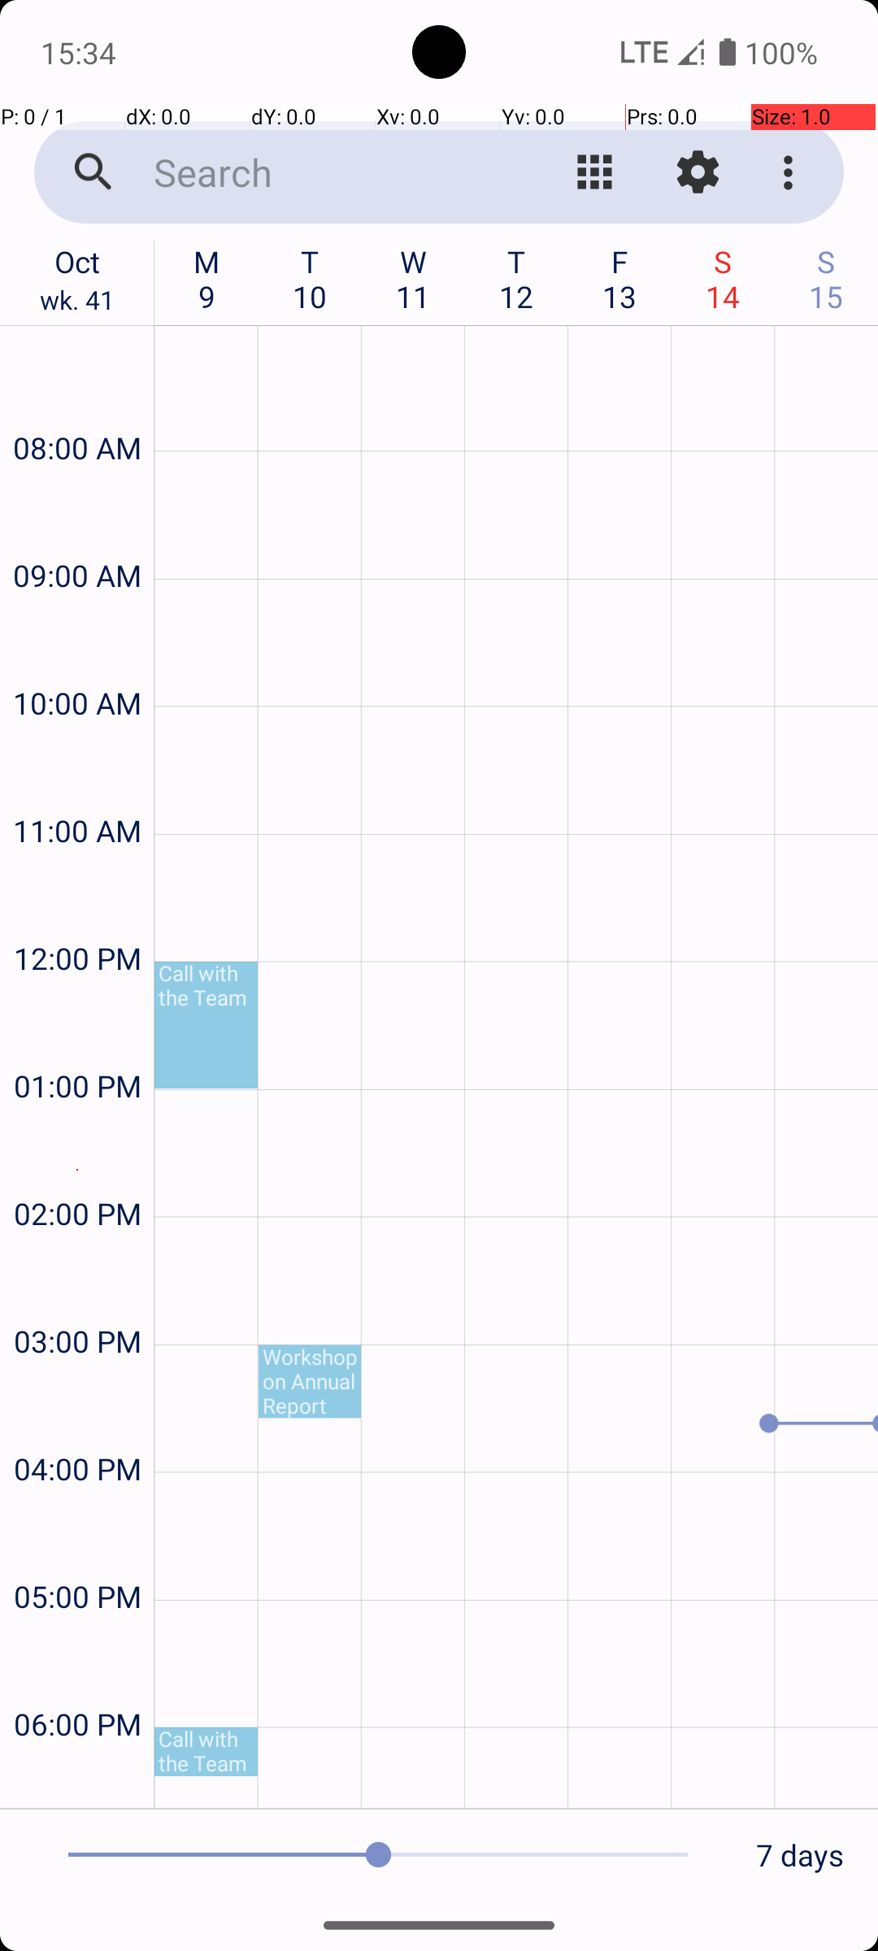 Image resolution: width=878 pixels, height=1951 pixels. What do you see at coordinates (77, 405) in the screenshot?
I see `08:00 AM` at bounding box center [77, 405].